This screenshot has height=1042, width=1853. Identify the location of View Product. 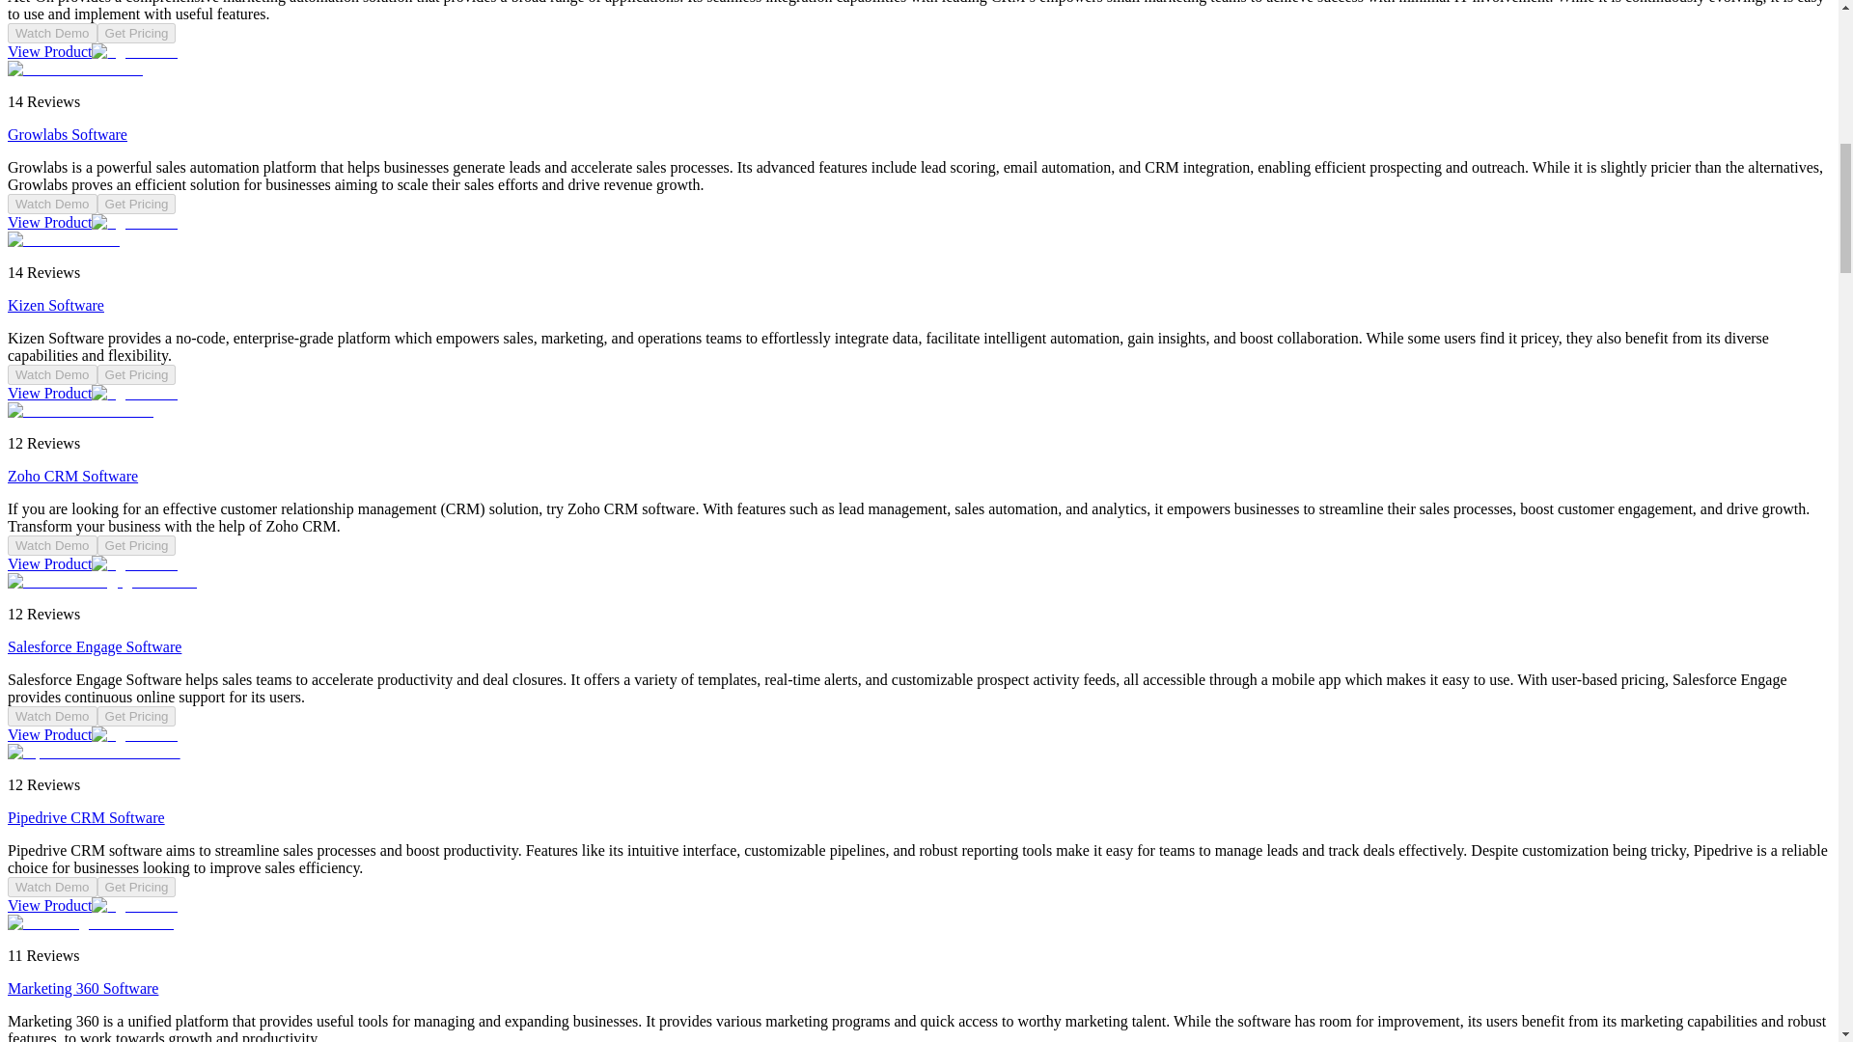
(93, 51).